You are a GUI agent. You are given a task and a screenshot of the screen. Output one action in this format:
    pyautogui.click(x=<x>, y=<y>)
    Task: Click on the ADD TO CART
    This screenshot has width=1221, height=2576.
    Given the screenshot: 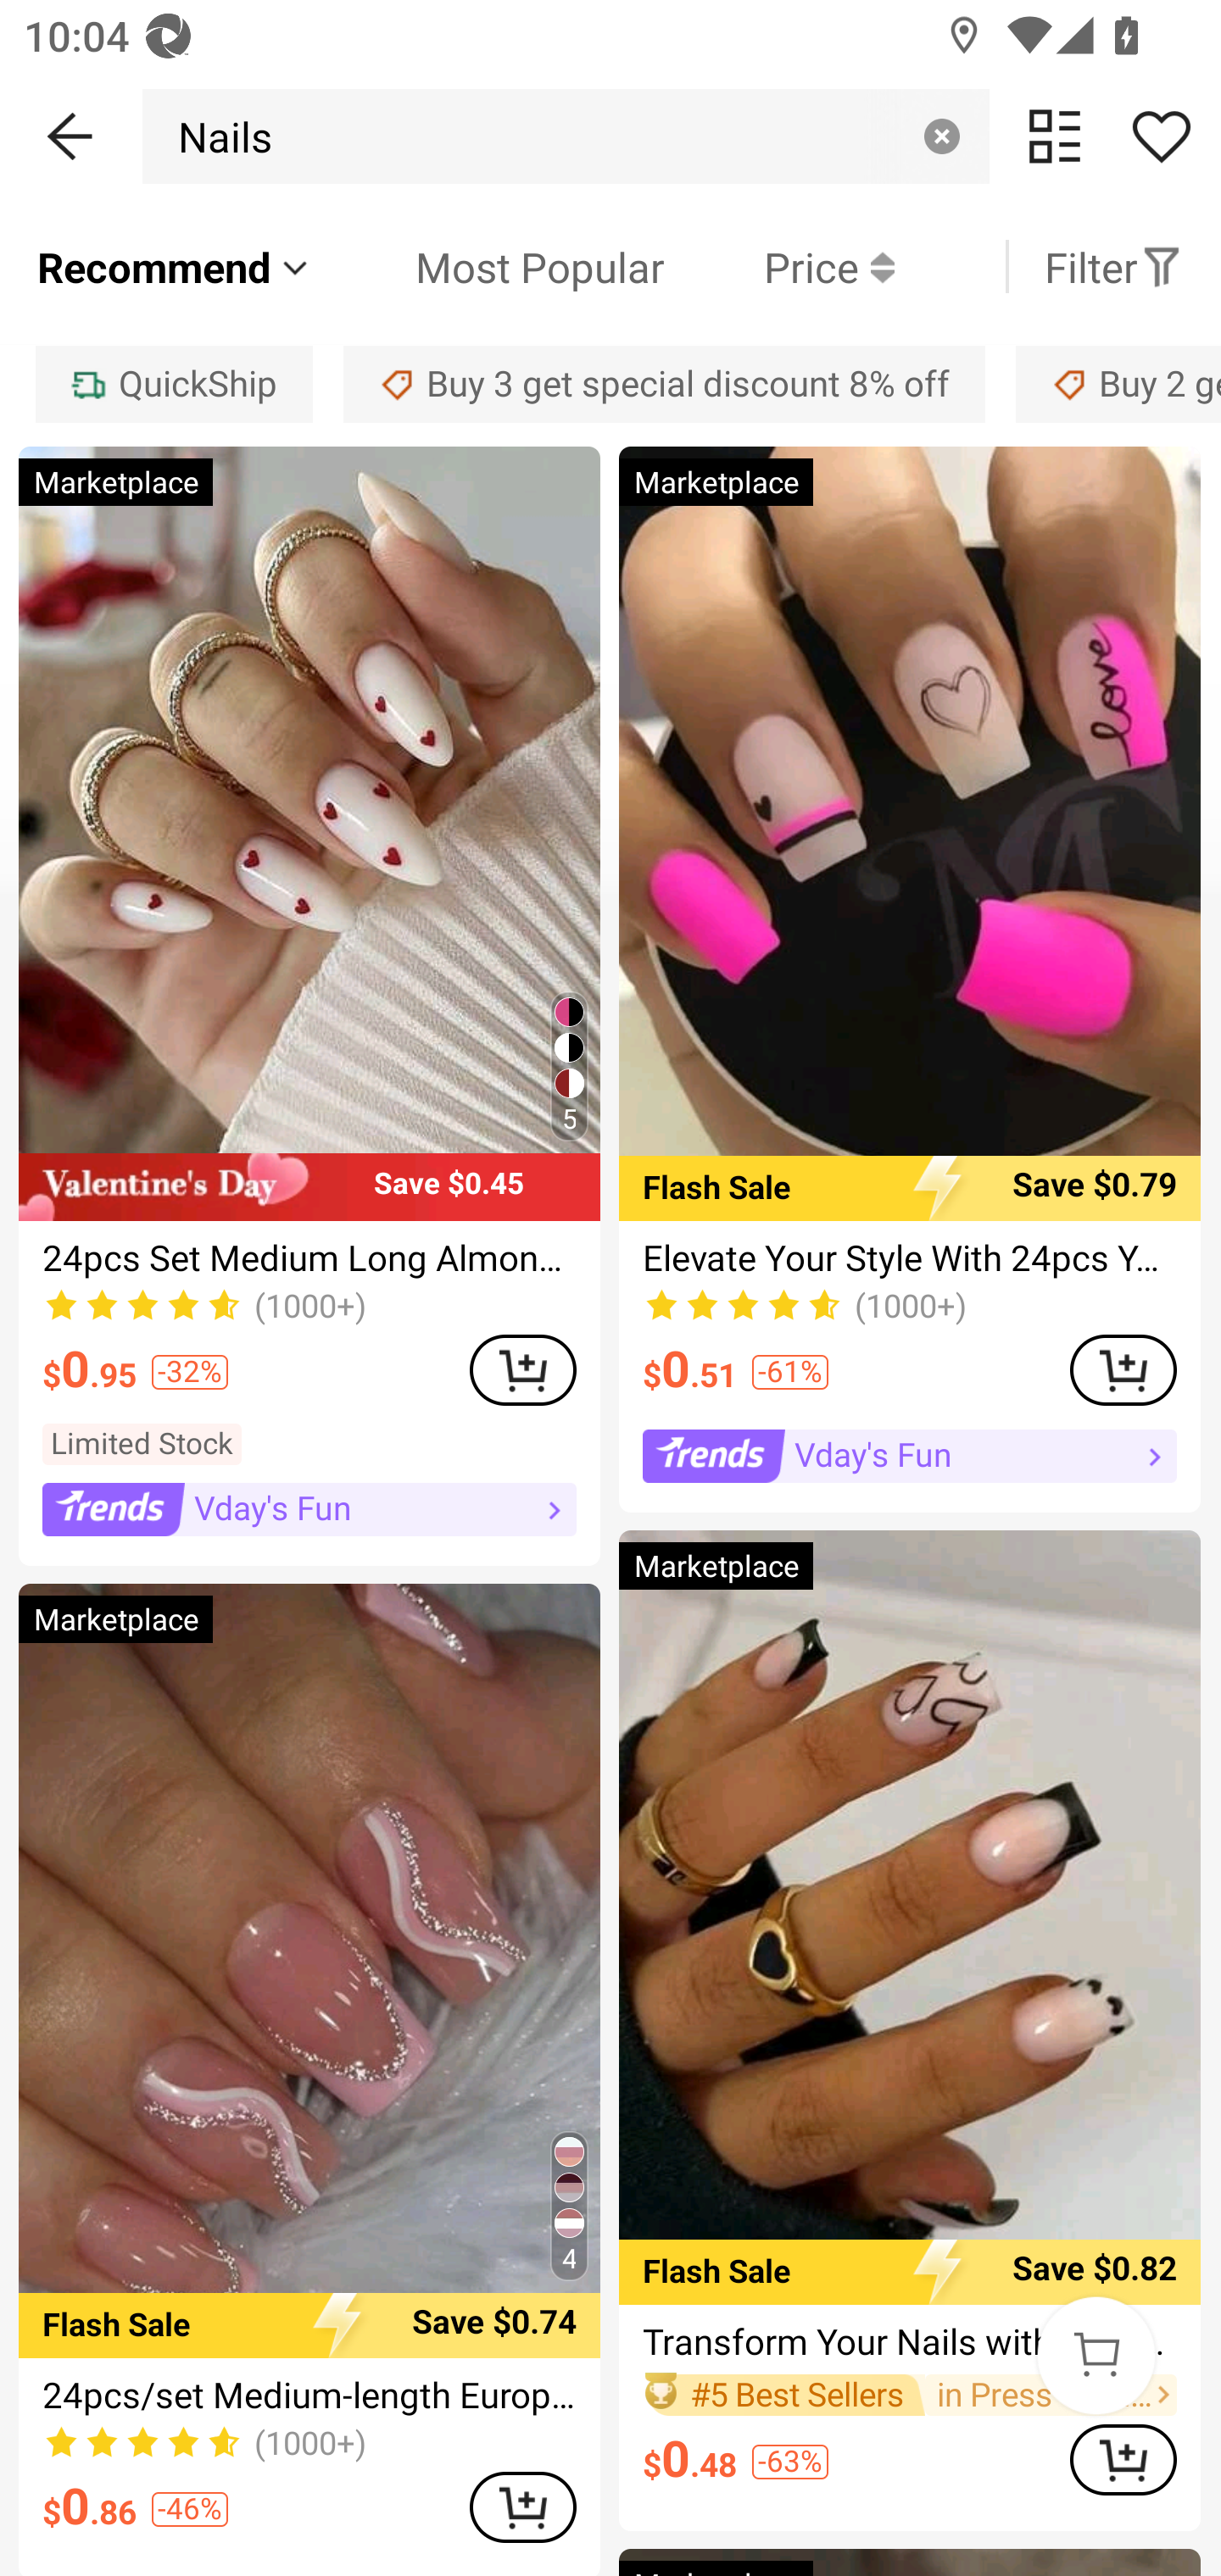 What is the action you would take?
    pyautogui.click(x=522, y=2507)
    